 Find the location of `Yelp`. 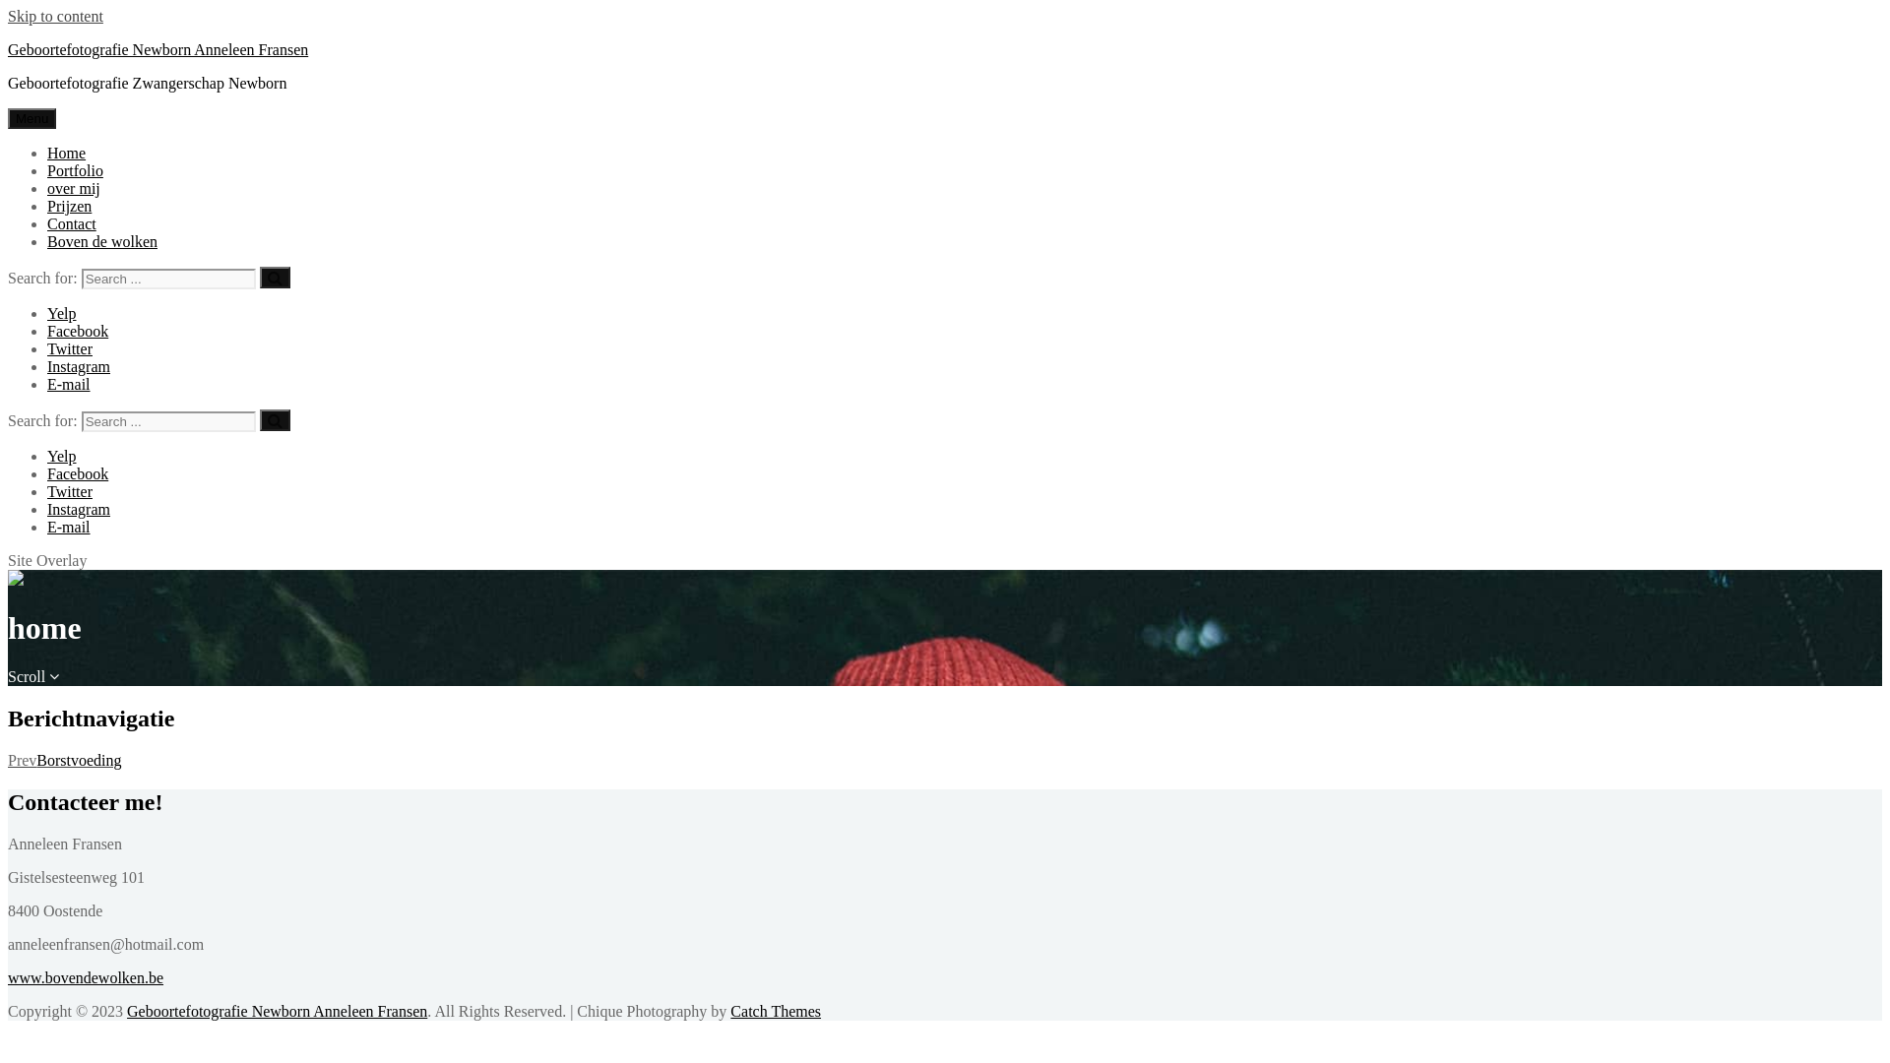

Yelp is located at coordinates (62, 313).